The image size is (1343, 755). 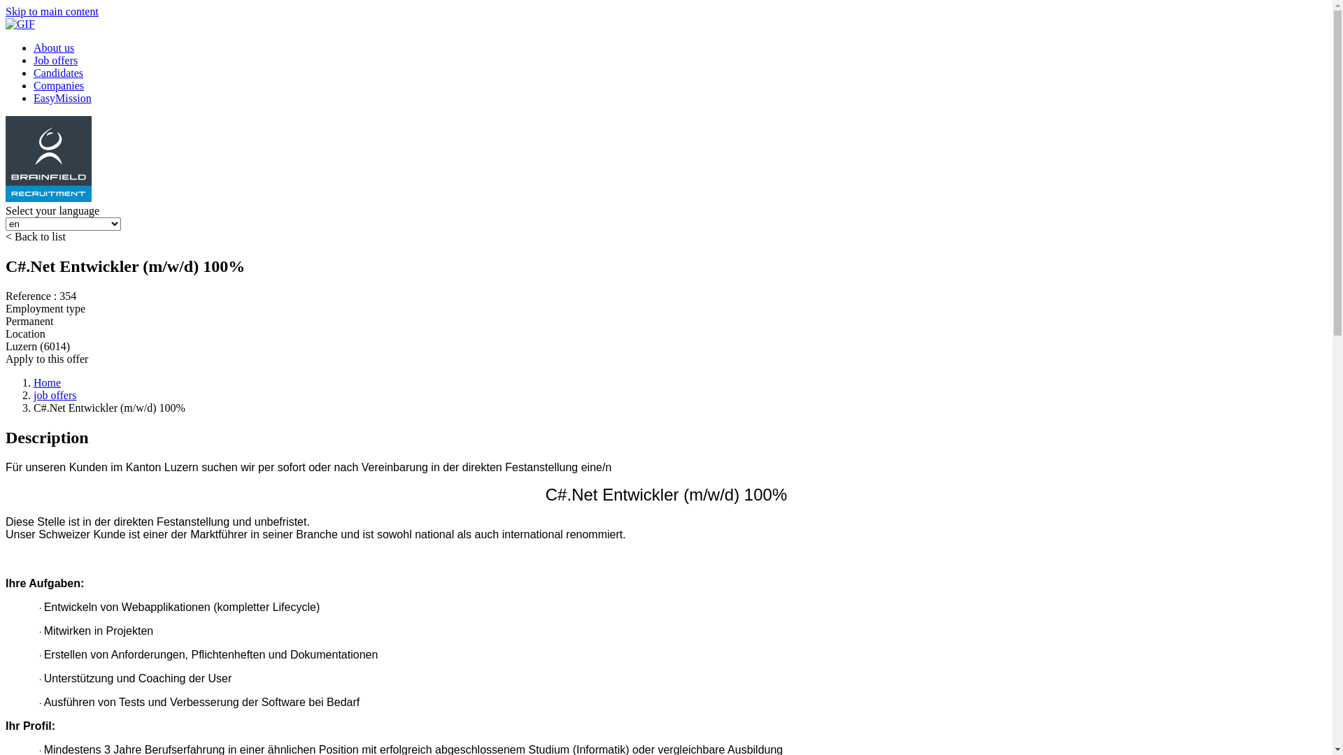 What do you see at coordinates (36, 236) in the screenshot?
I see `< Back to list` at bounding box center [36, 236].